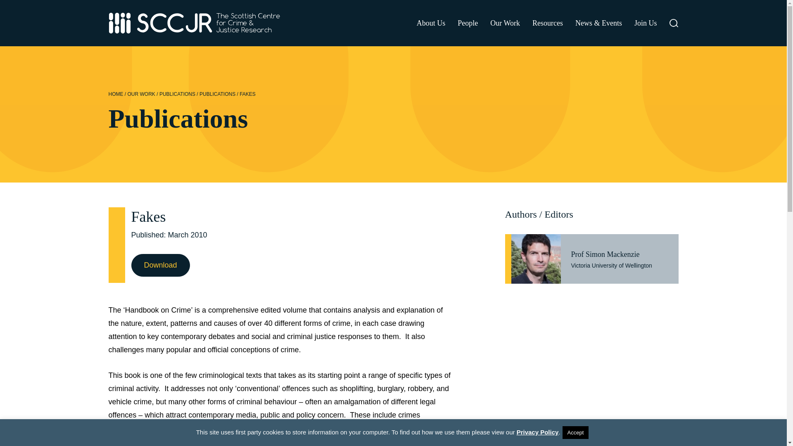  What do you see at coordinates (646, 23) in the screenshot?
I see `Join Us` at bounding box center [646, 23].